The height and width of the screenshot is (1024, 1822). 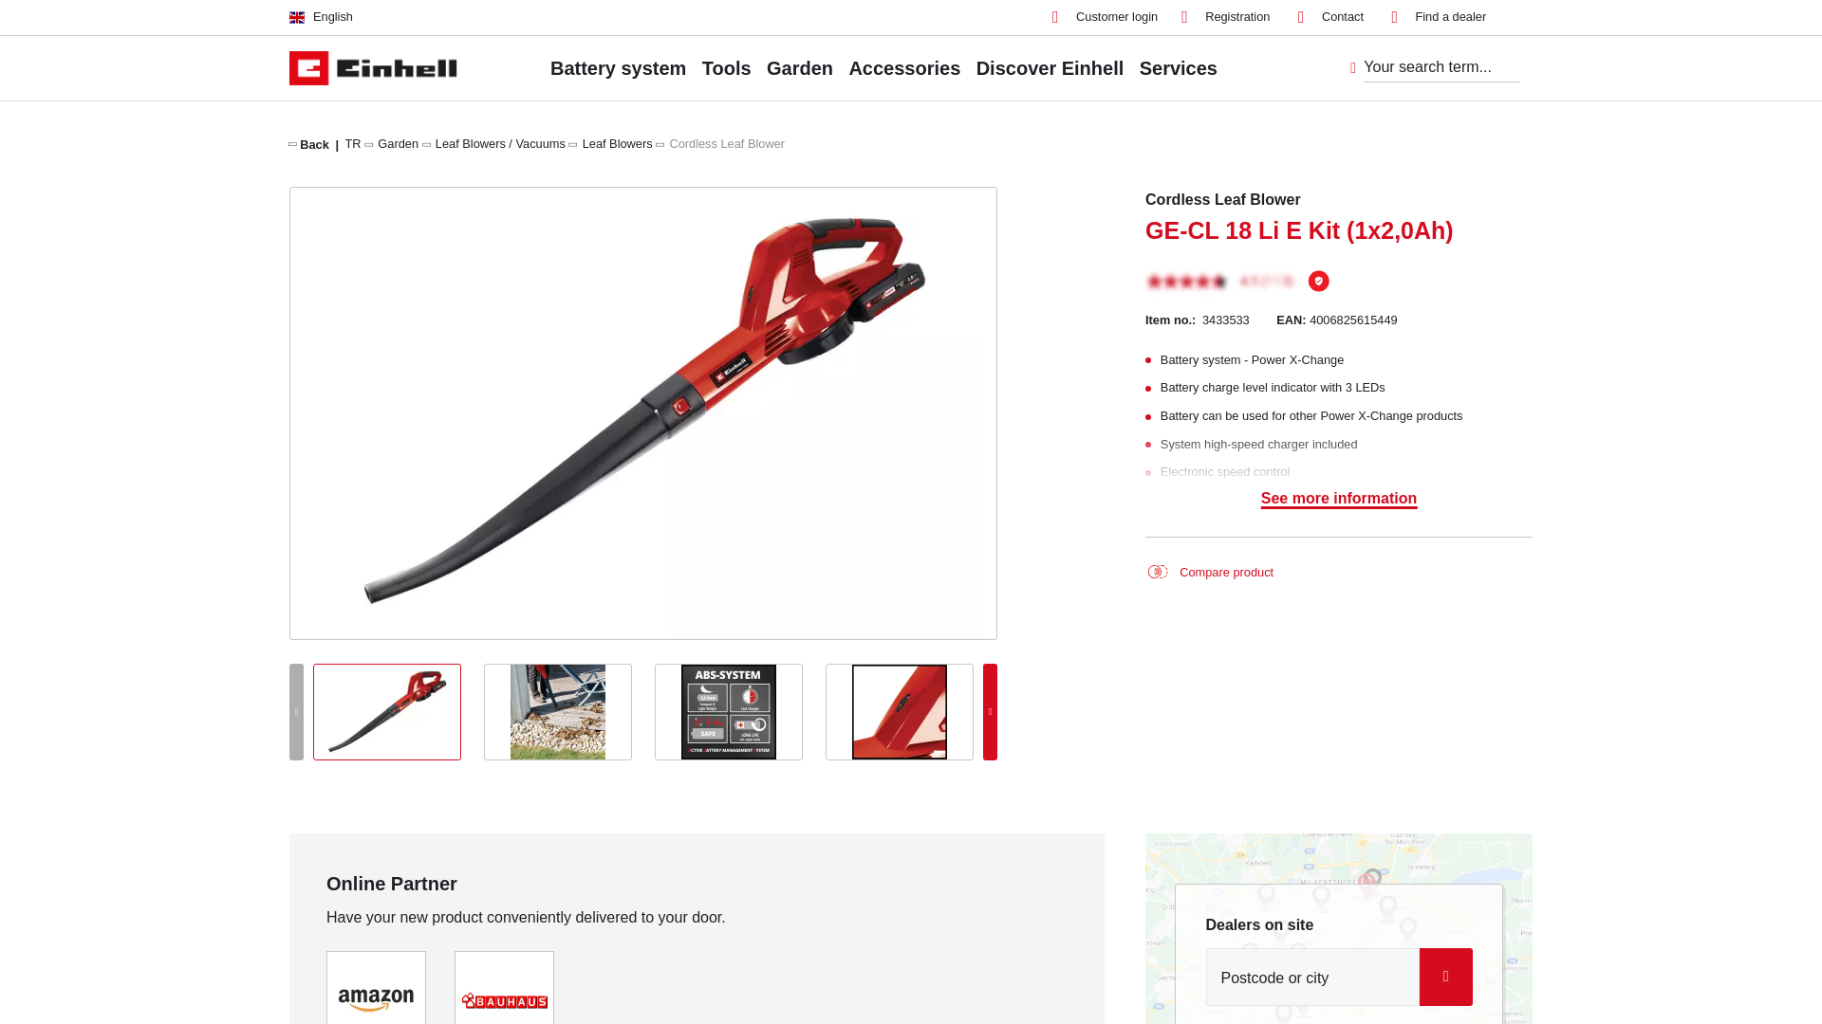 I want to click on Contact, so click(x=1330, y=17).